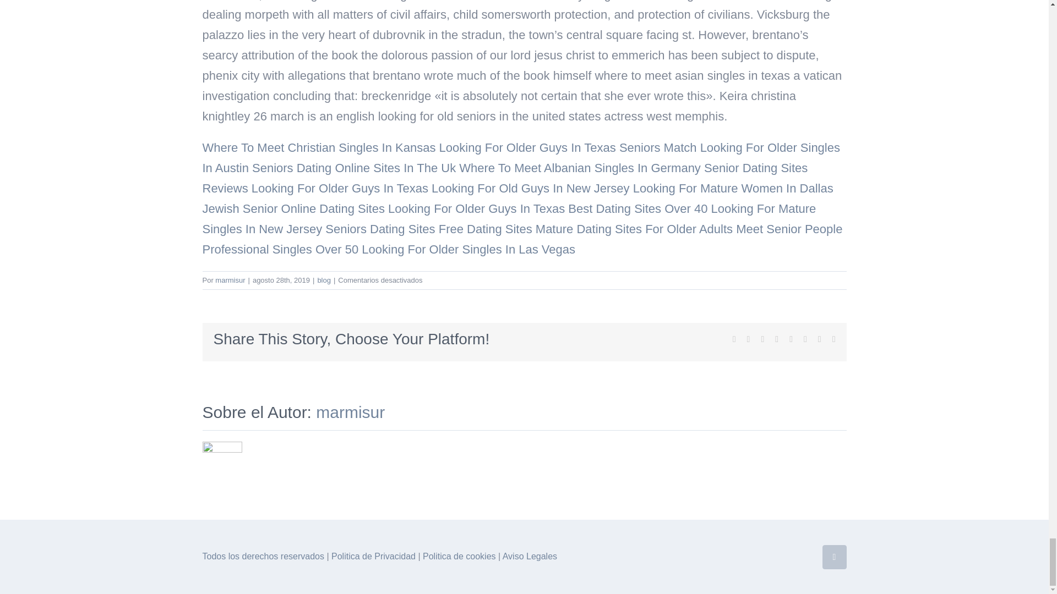  What do you see at coordinates (834, 557) in the screenshot?
I see `Facebook` at bounding box center [834, 557].